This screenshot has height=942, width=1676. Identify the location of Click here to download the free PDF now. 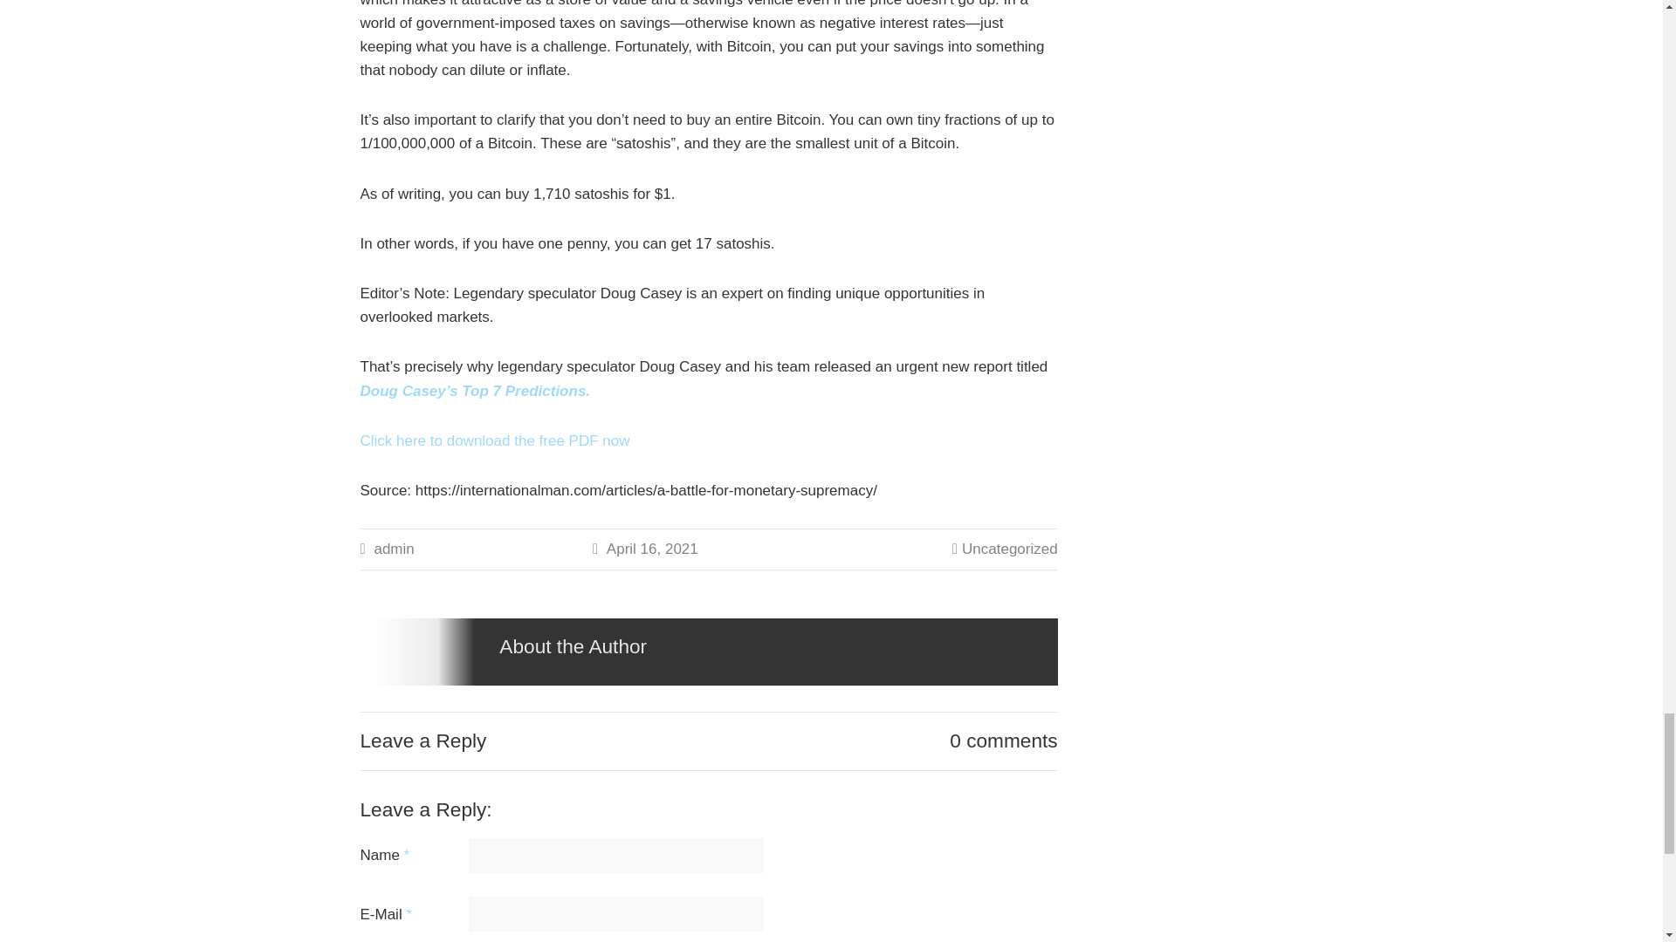
(494, 440).